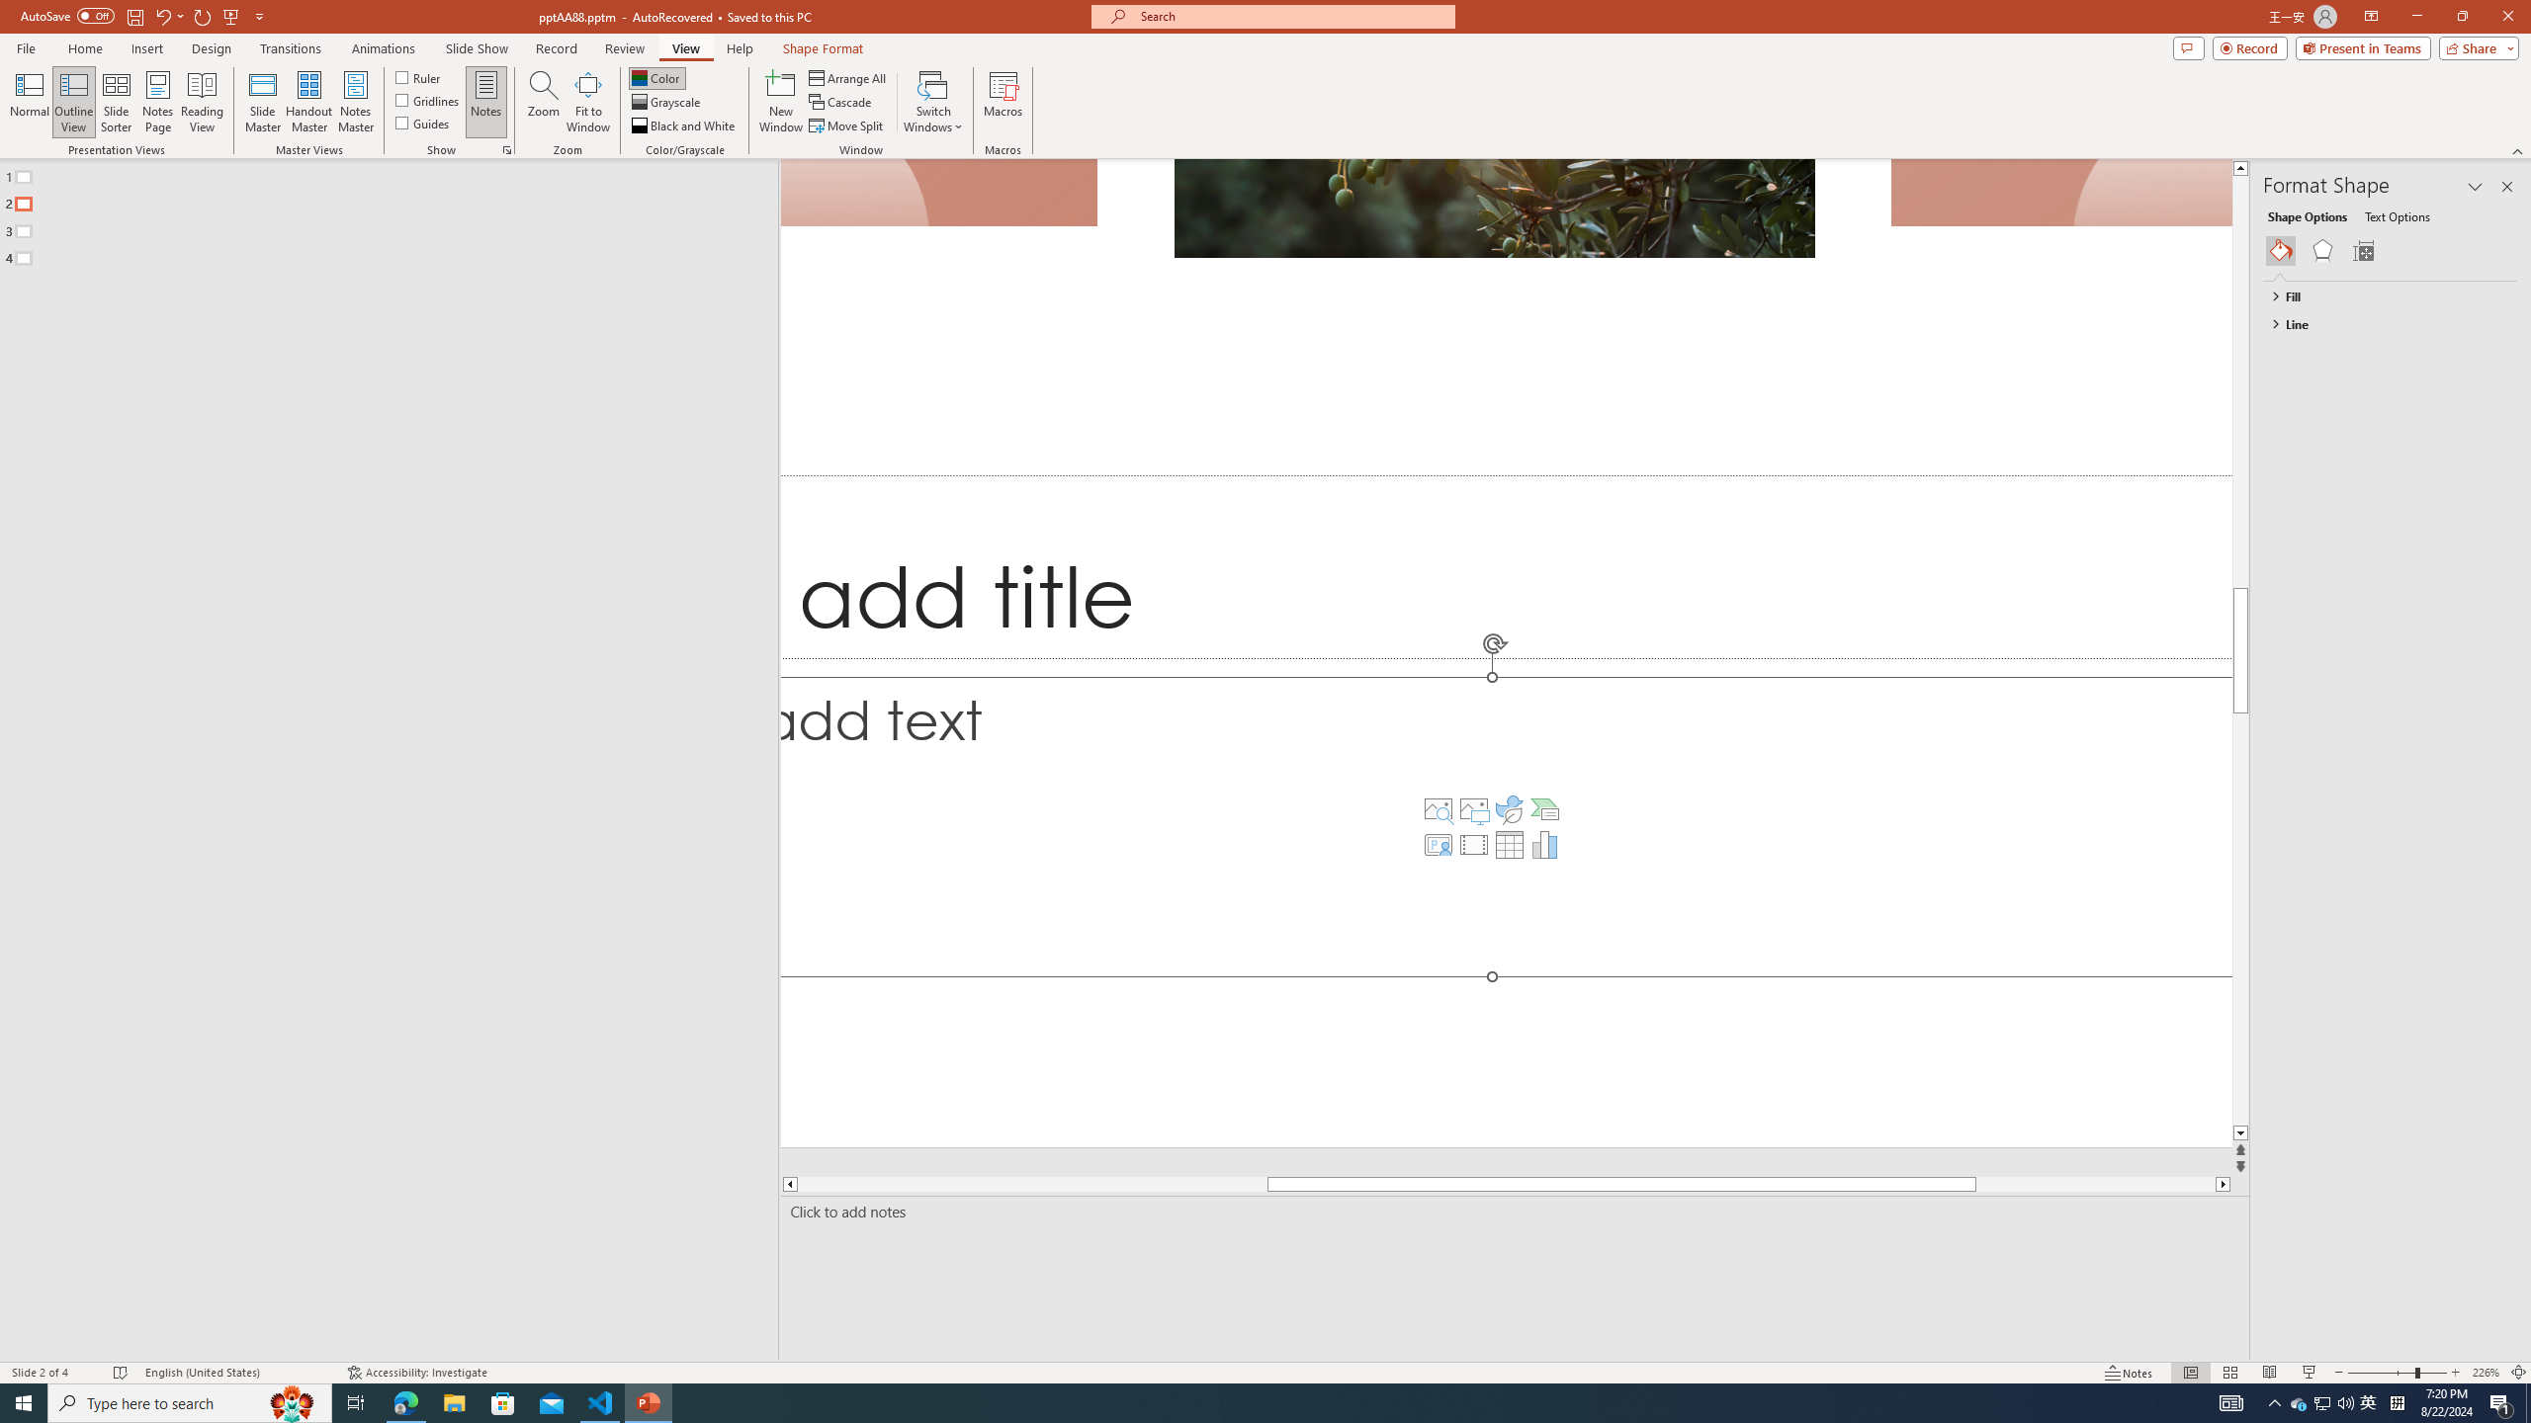 This screenshot has width=2531, height=1423. What do you see at coordinates (1439, 809) in the screenshot?
I see `Stock Images` at bounding box center [1439, 809].